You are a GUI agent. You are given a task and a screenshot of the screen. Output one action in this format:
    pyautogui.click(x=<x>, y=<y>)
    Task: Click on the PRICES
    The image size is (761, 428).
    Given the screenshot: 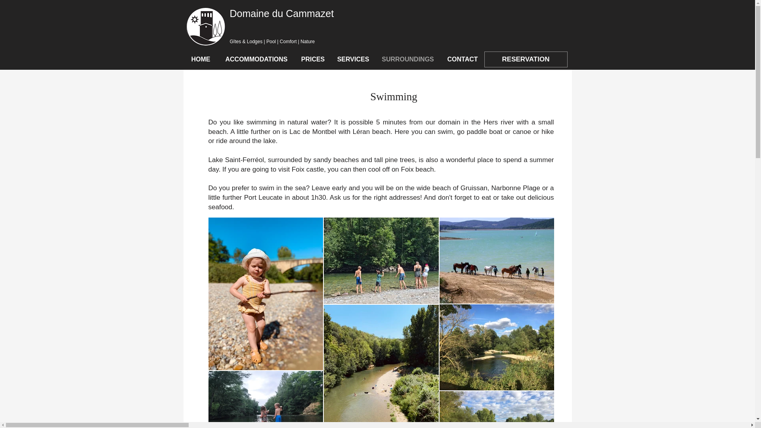 What is the action you would take?
    pyautogui.click(x=313, y=59)
    